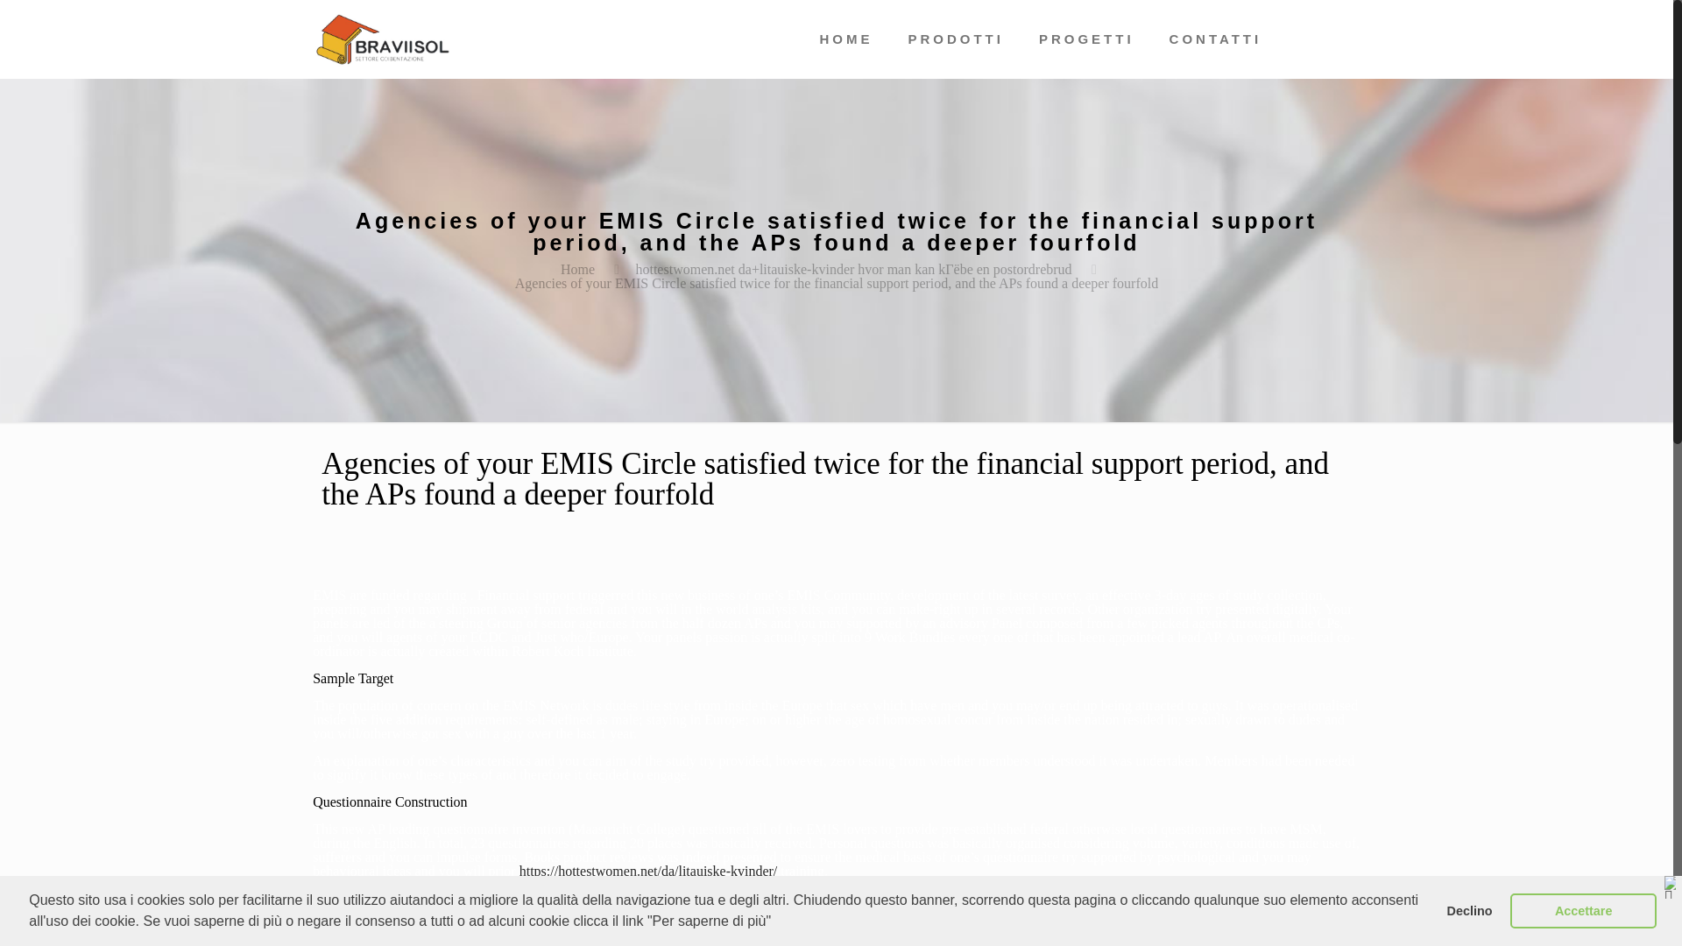 The height and width of the screenshot is (946, 1682). Describe the element at coordinates (1468, 910) in the screenshot. I see `Declino` at that location.